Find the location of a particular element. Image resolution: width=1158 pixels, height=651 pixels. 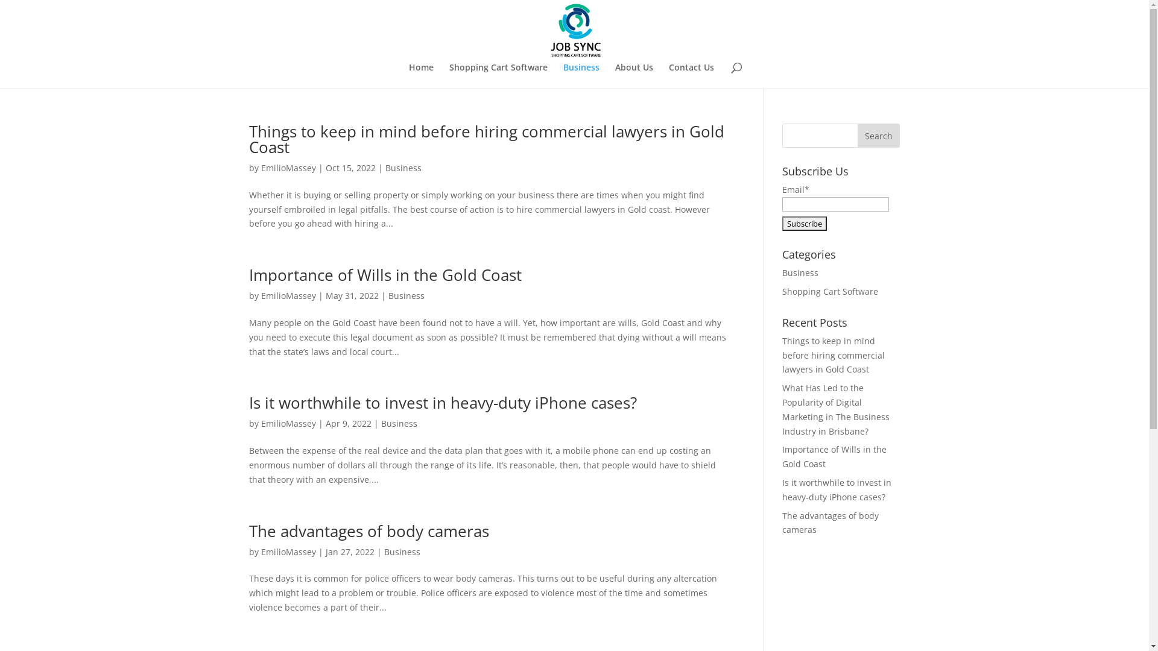

EmilioMassey is located at coordinates (288, 552).